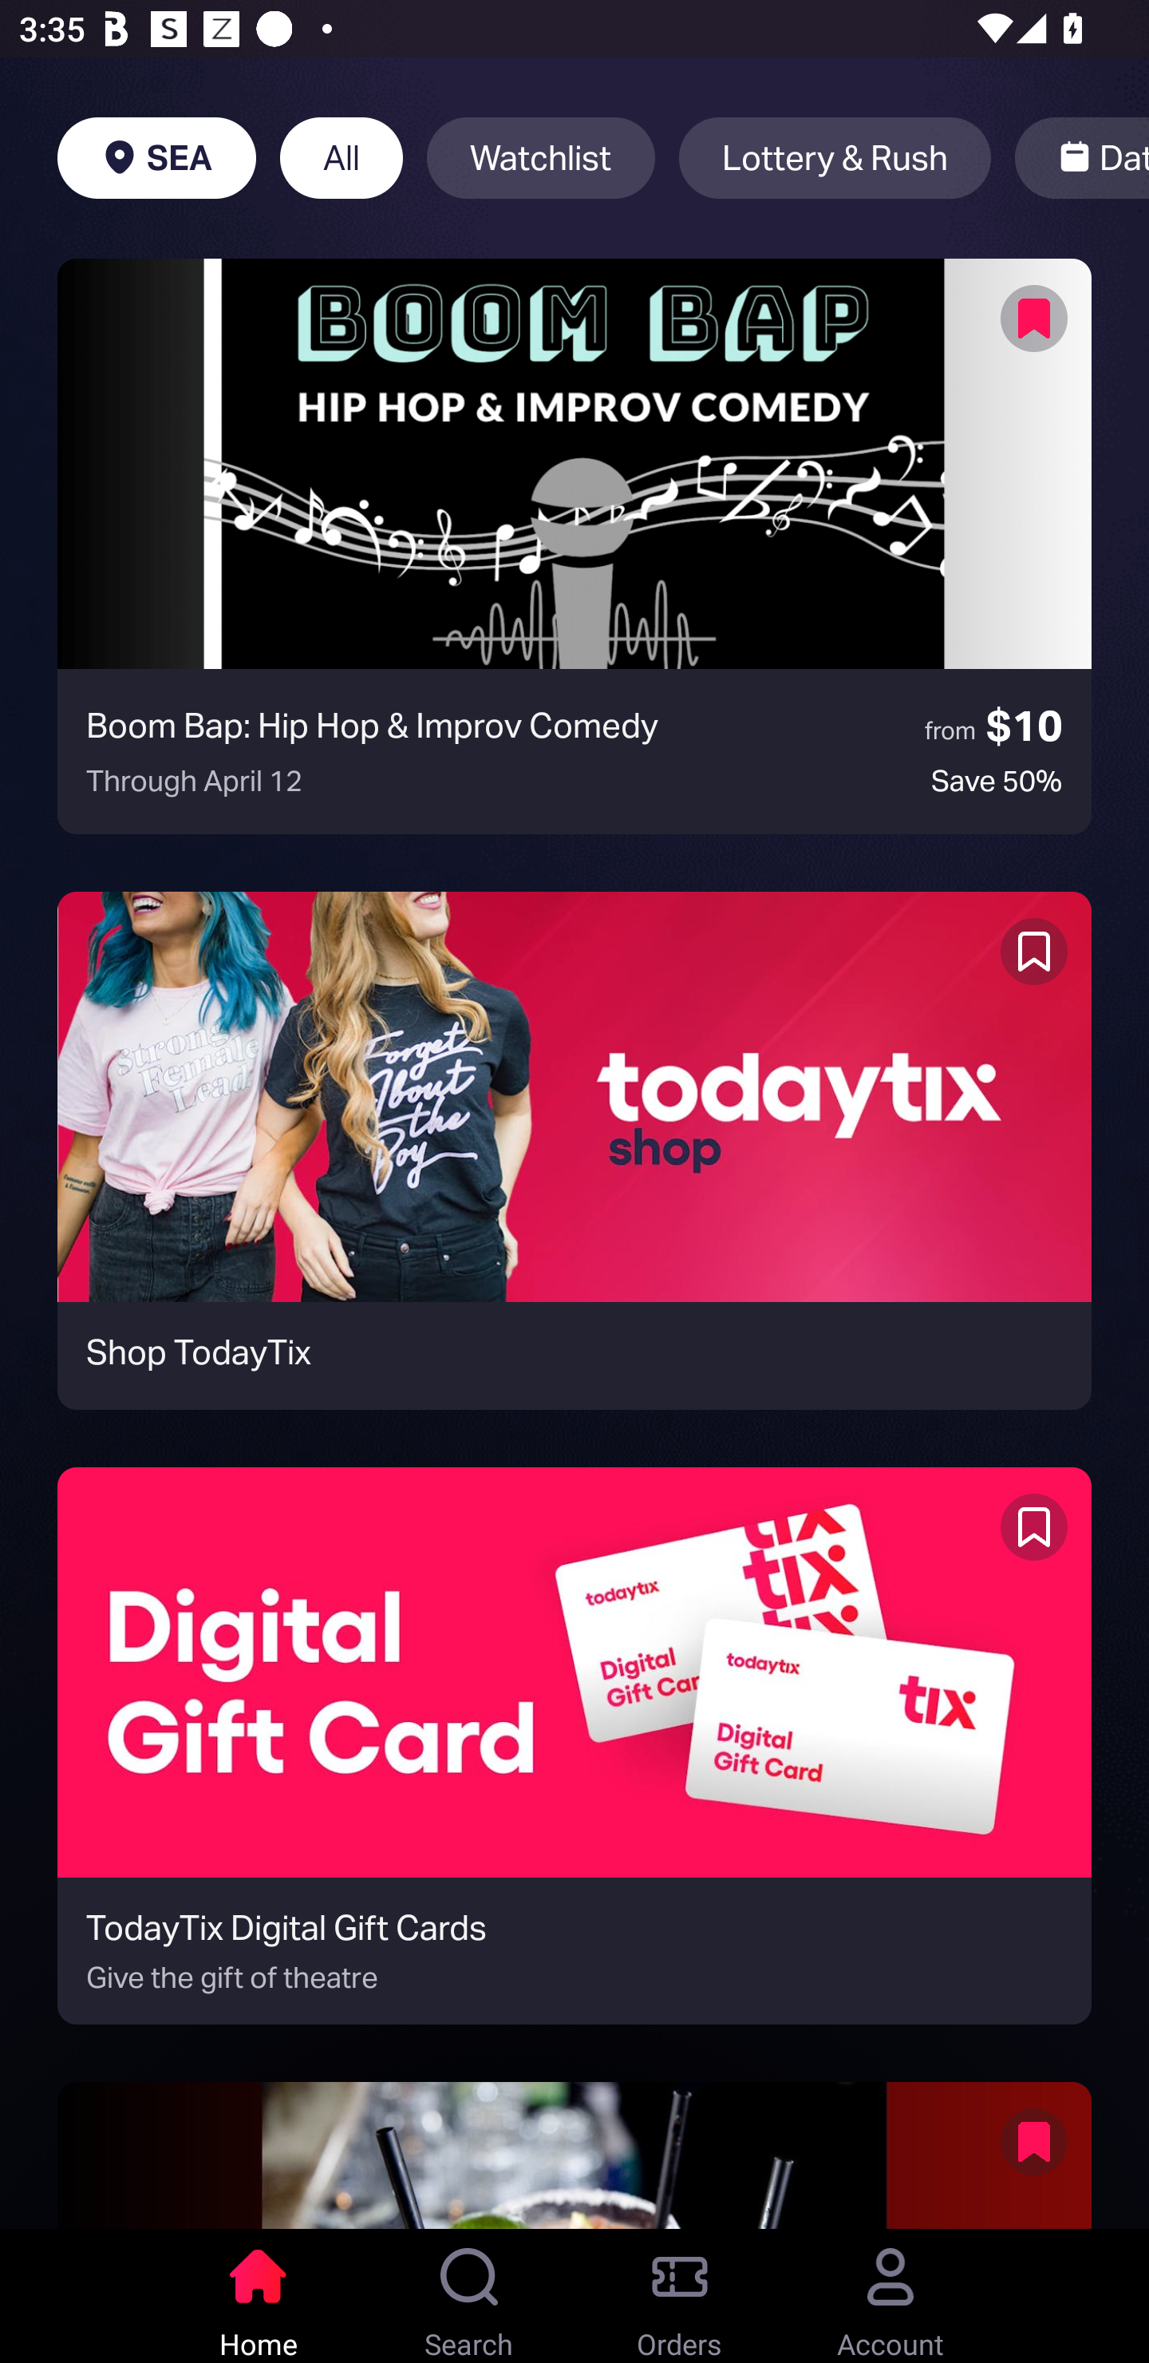 Image resolution: width=1149 pixels, height=2363 pixels. What do you see at coordinates (574, 1150) in the screenshot?
I see `Shop TodayTix` at bounding box center [574, 1150].